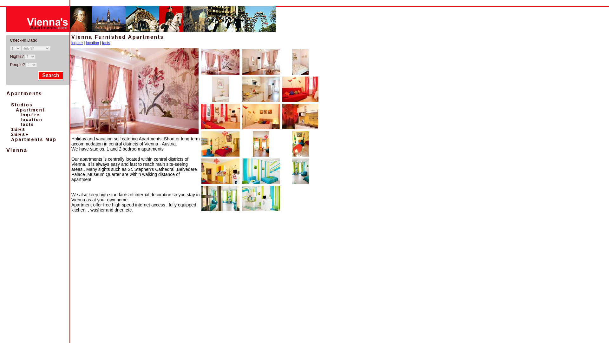 This screenshot has height=343, width=609. I want to click on Apartment, so click(30, 110).